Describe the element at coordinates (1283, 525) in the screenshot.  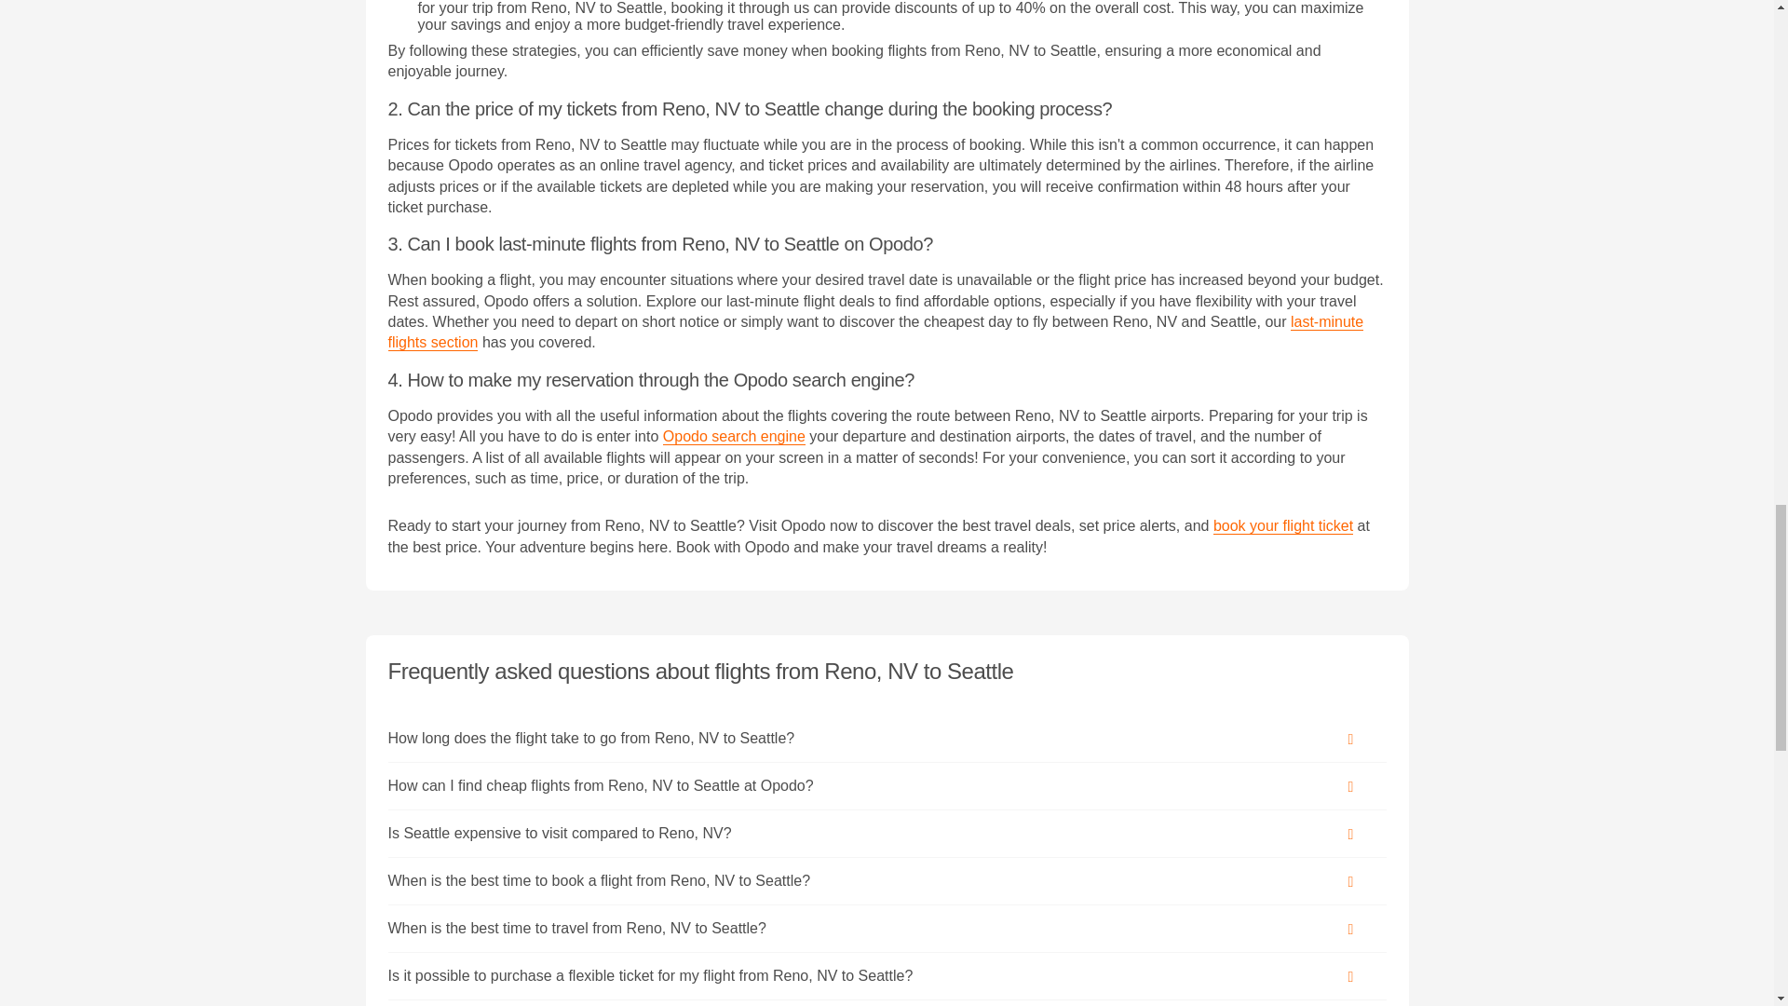
I see `book your flight ticket` at that location.